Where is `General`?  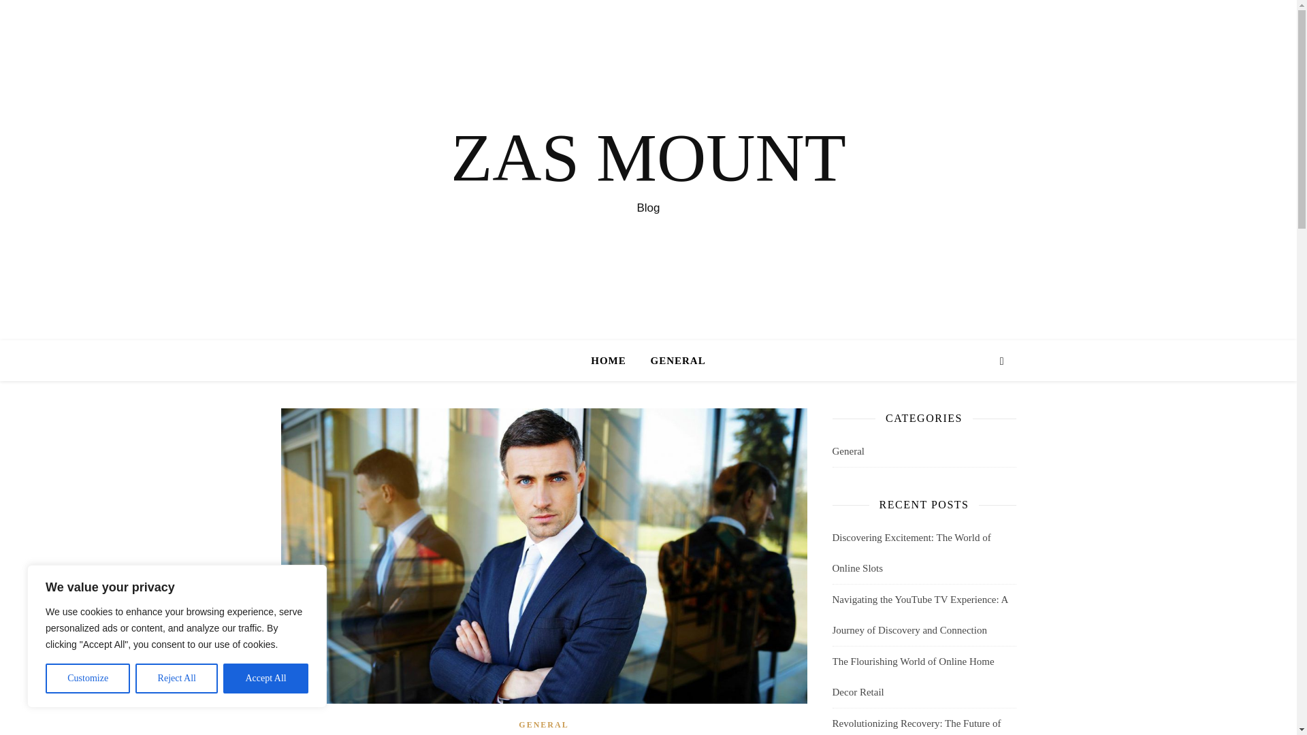 General is located at coordinates (848, 451).